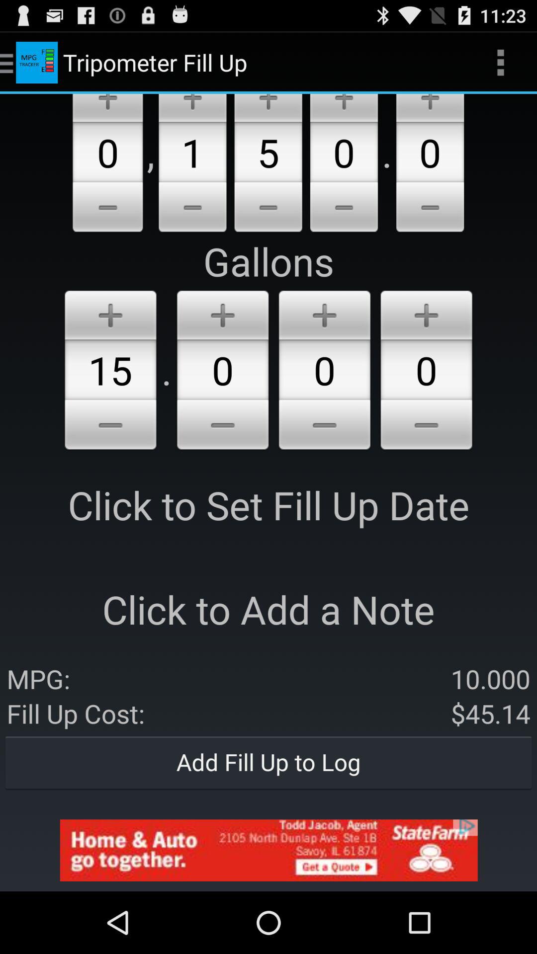  Describe the element at coordinates (430, 209) in the screenshot. I see `lower the number` at that location.